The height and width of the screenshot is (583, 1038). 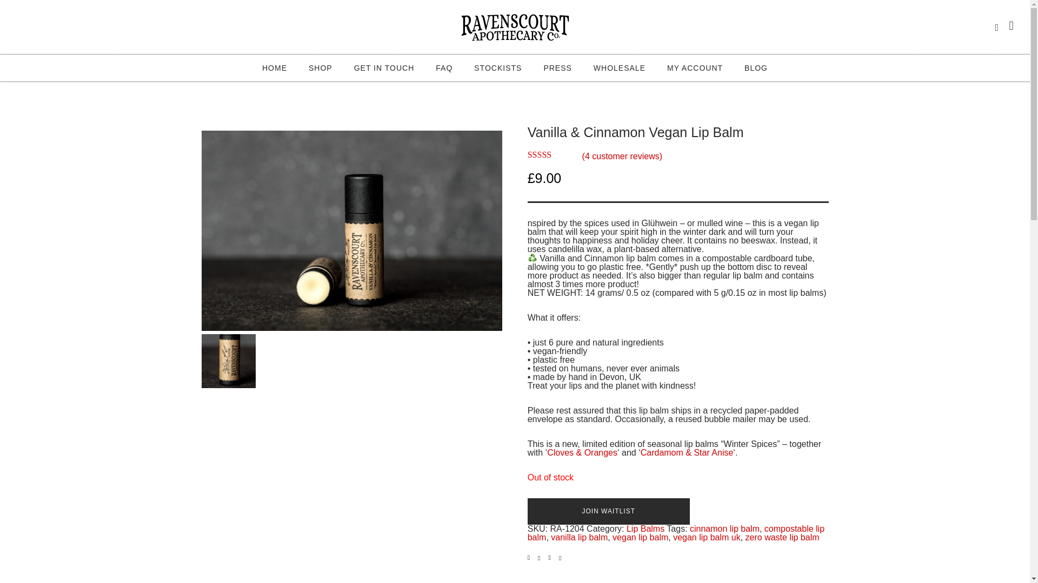 I want to click on BLOG, so click(x=756, y=67).